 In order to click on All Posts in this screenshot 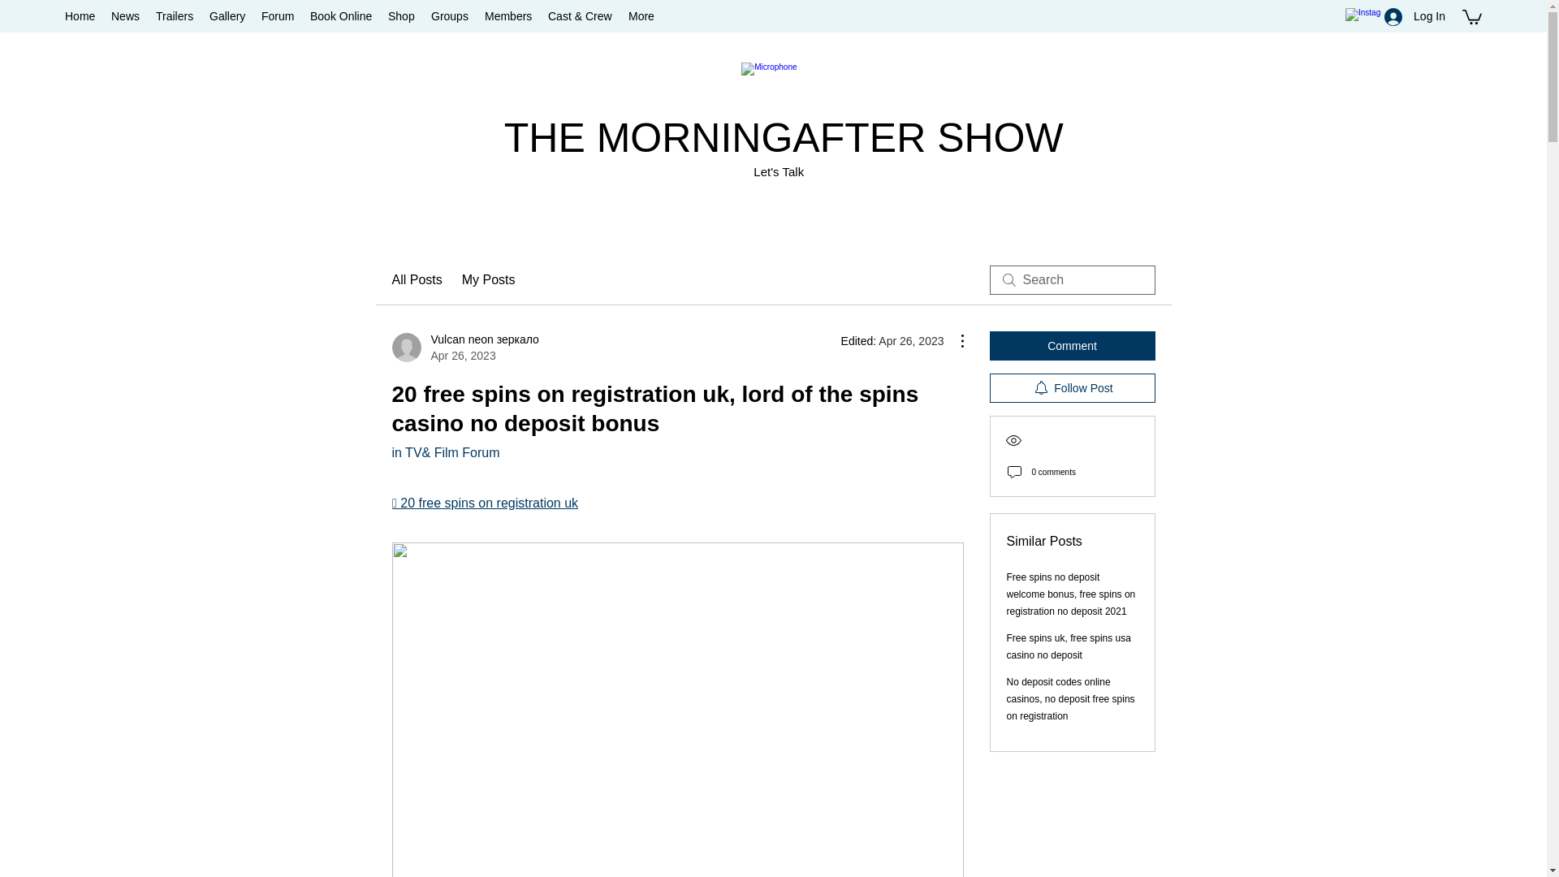, I will do `click(416, 279)`.